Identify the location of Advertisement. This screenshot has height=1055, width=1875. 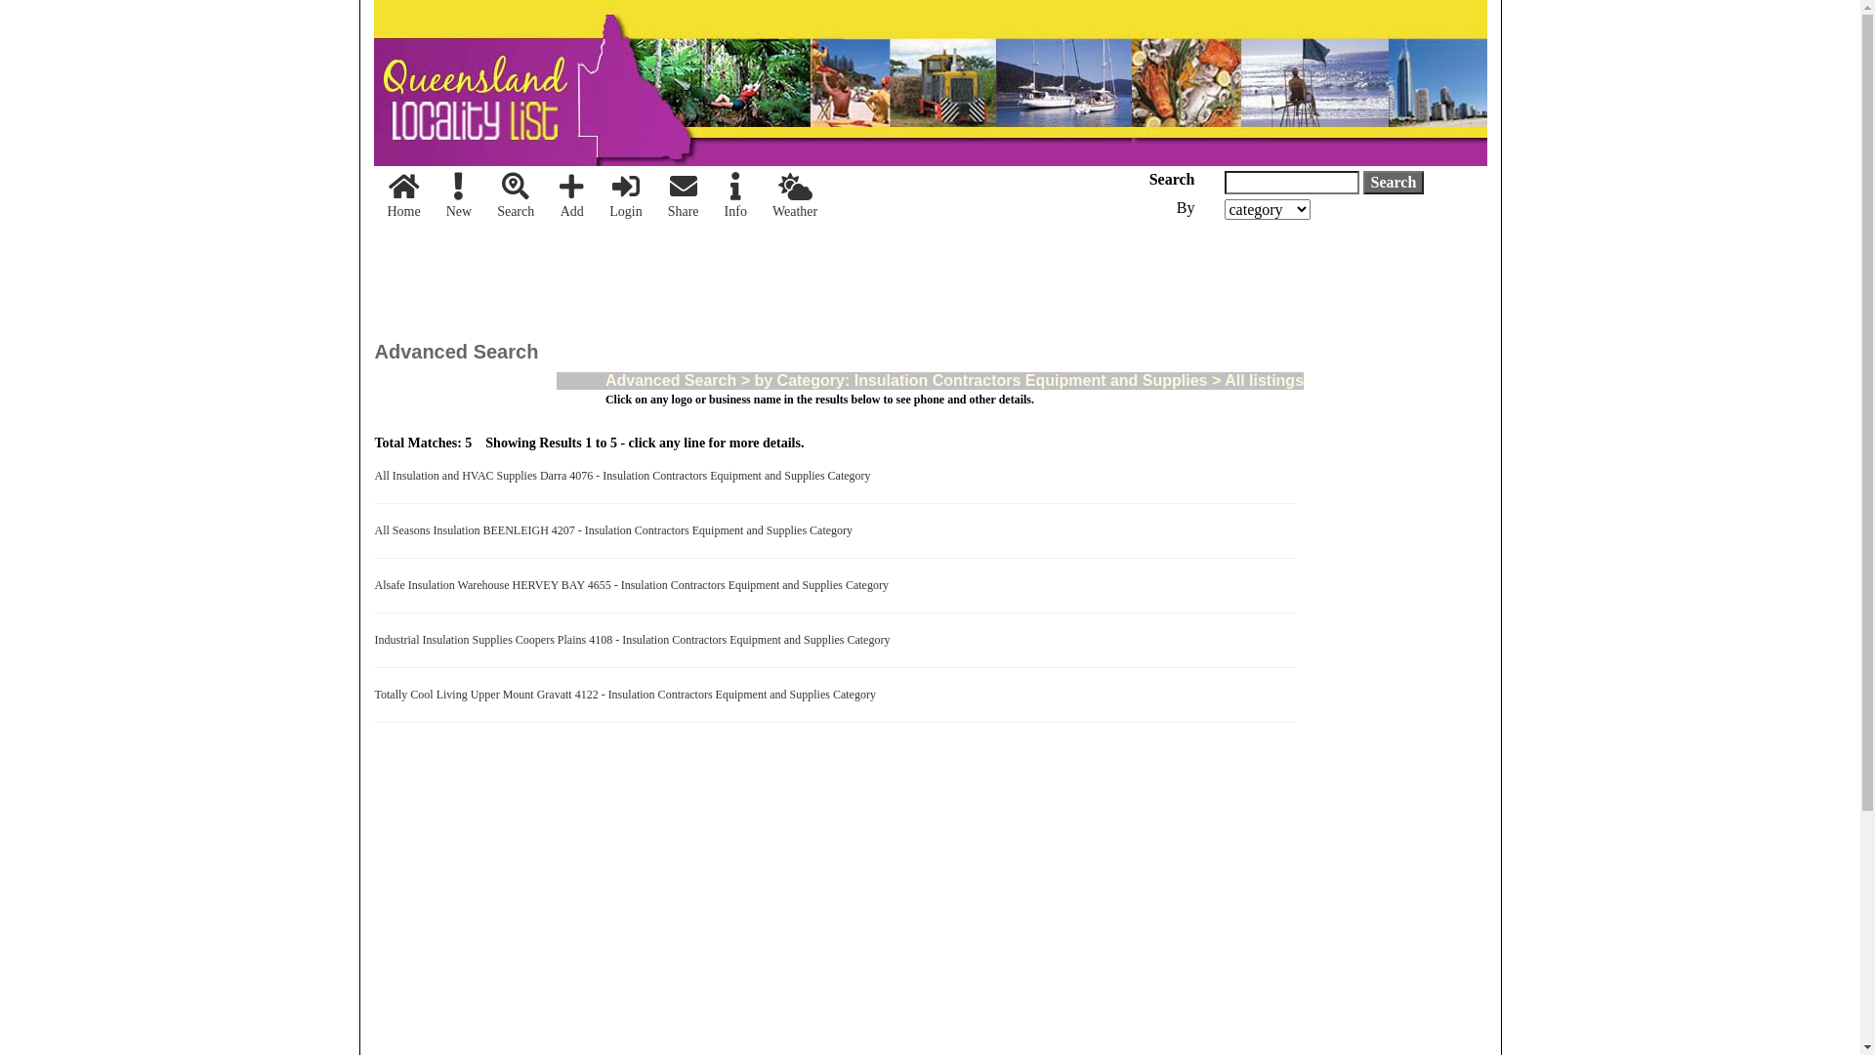
(1403, 748).